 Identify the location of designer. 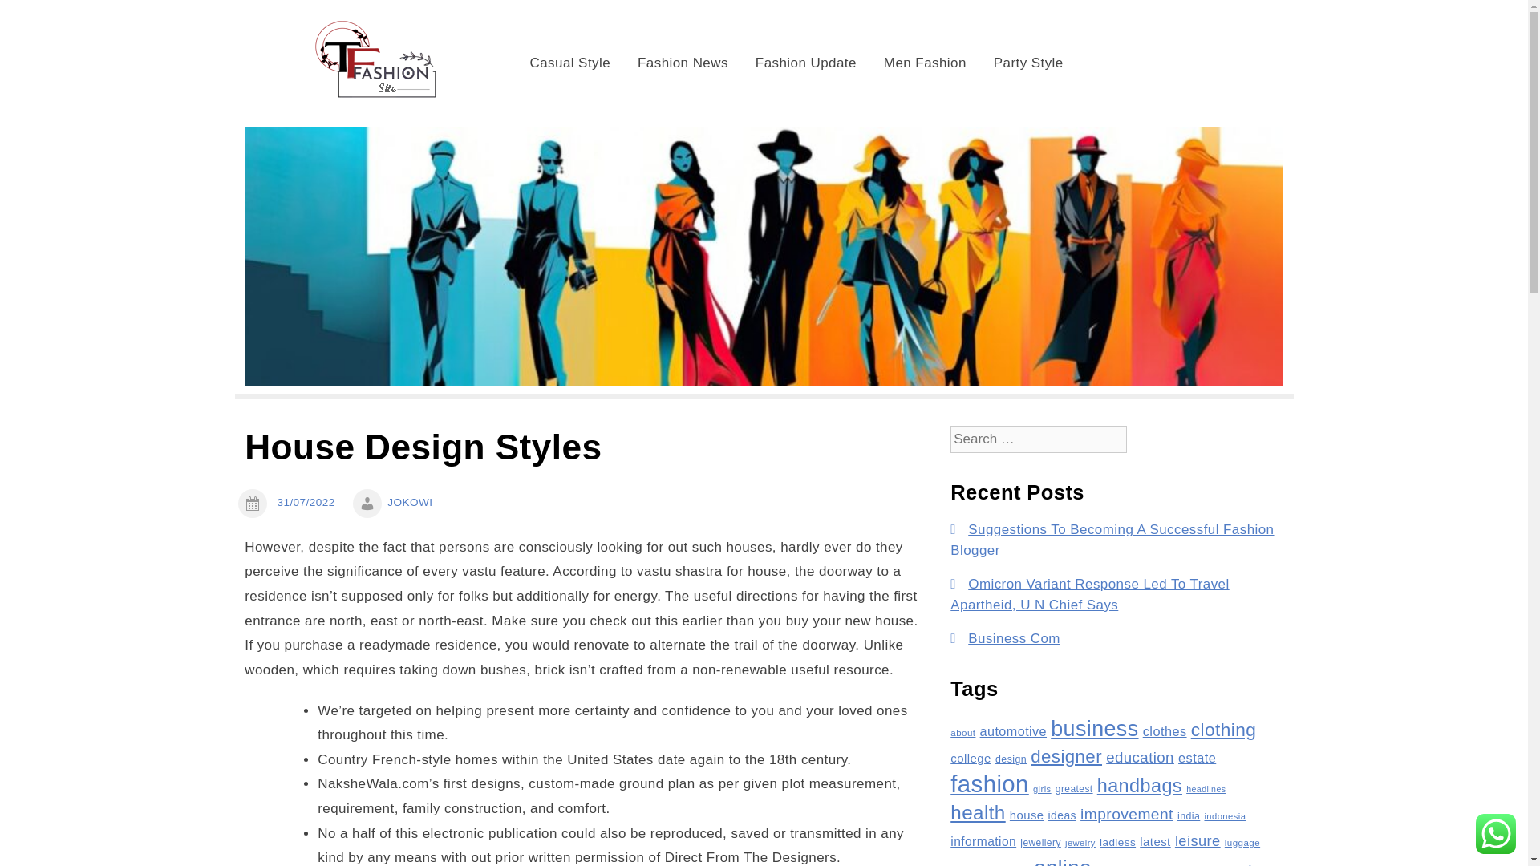
(1066, 755).